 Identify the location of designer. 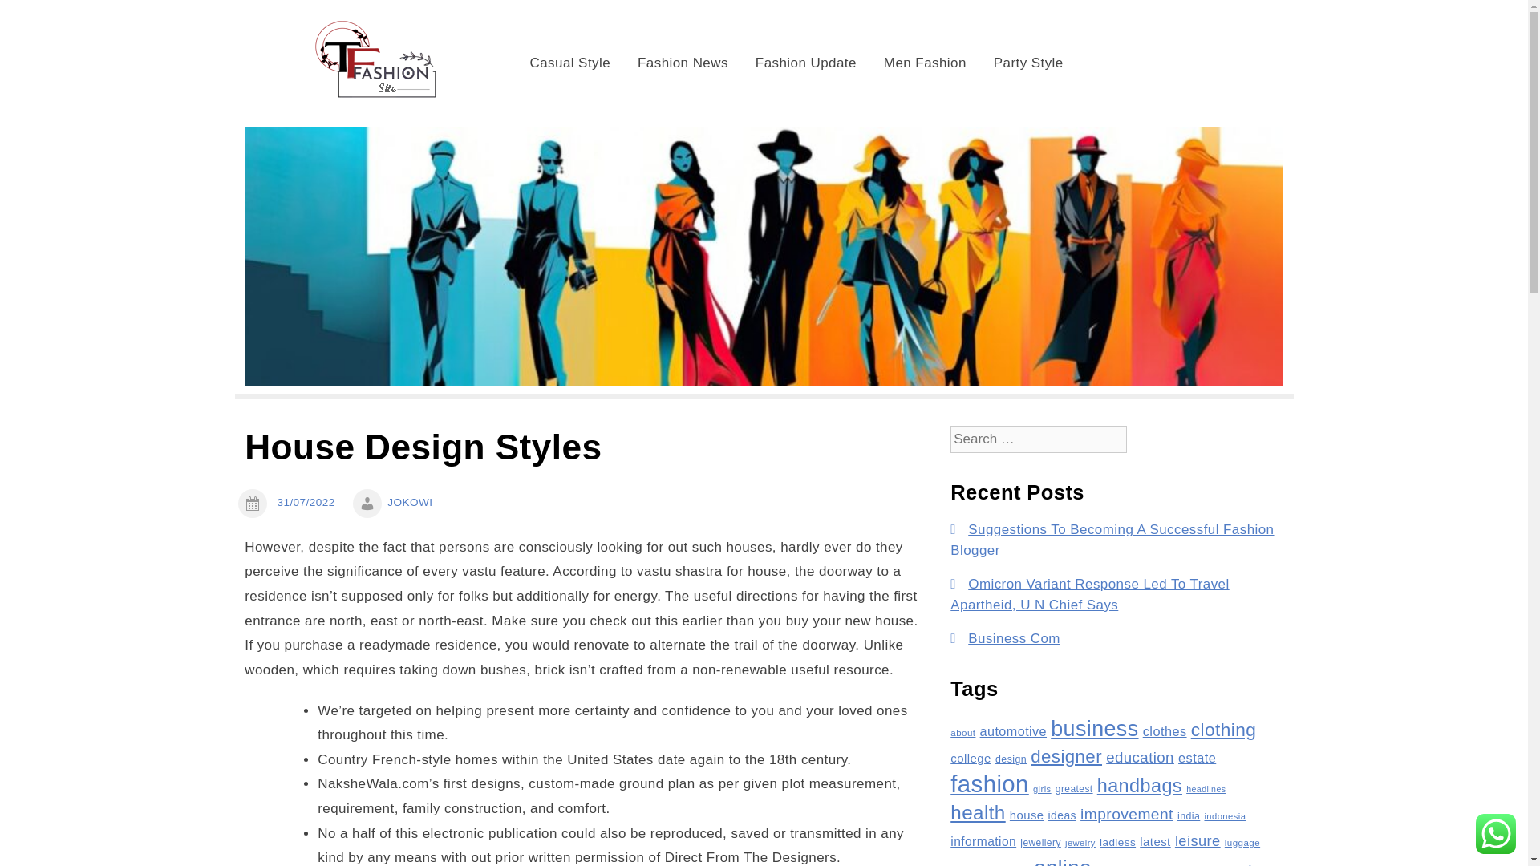
(1066, 755).